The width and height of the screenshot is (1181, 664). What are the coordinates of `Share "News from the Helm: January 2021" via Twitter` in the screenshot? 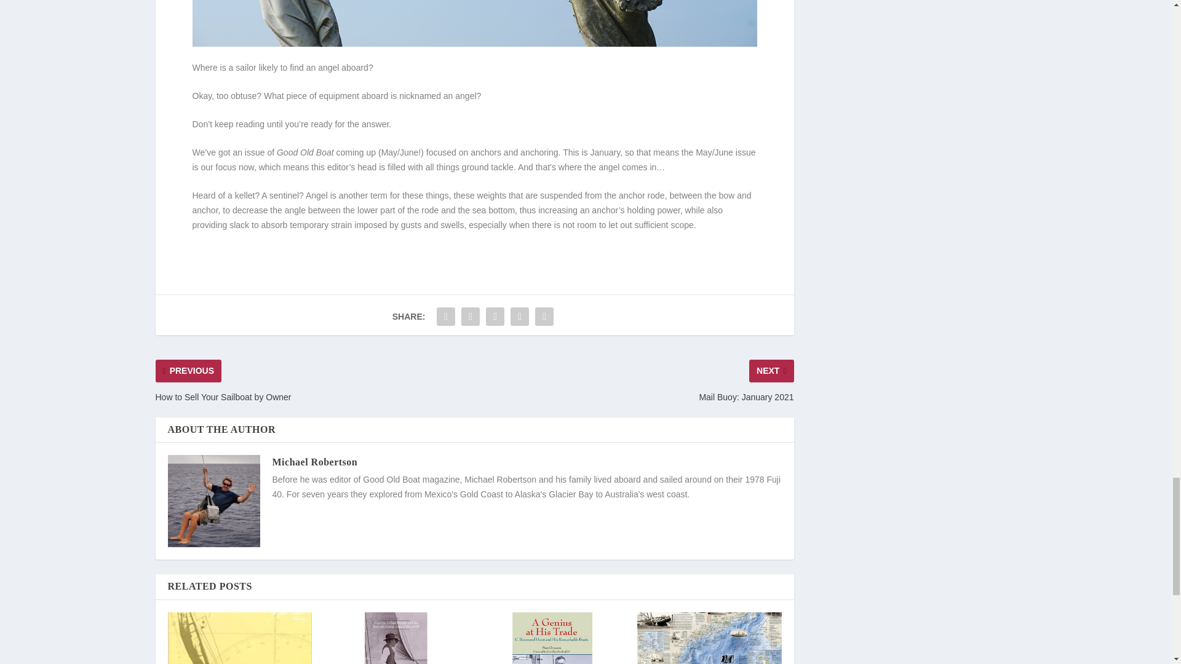 It's located at (470, 315).